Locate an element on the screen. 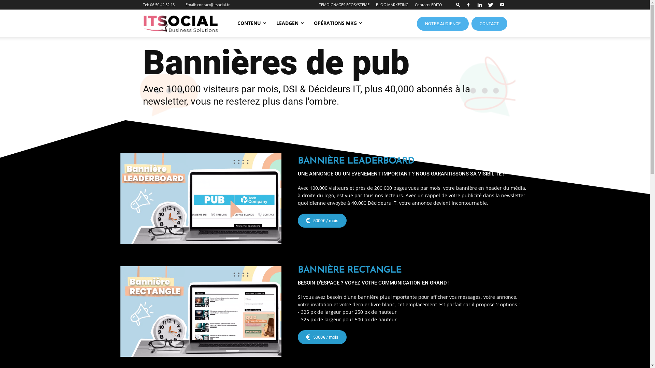 The height and width of the screenshot is (368, 655). IT Social Business Solutions is located at coordinates (180, 23).